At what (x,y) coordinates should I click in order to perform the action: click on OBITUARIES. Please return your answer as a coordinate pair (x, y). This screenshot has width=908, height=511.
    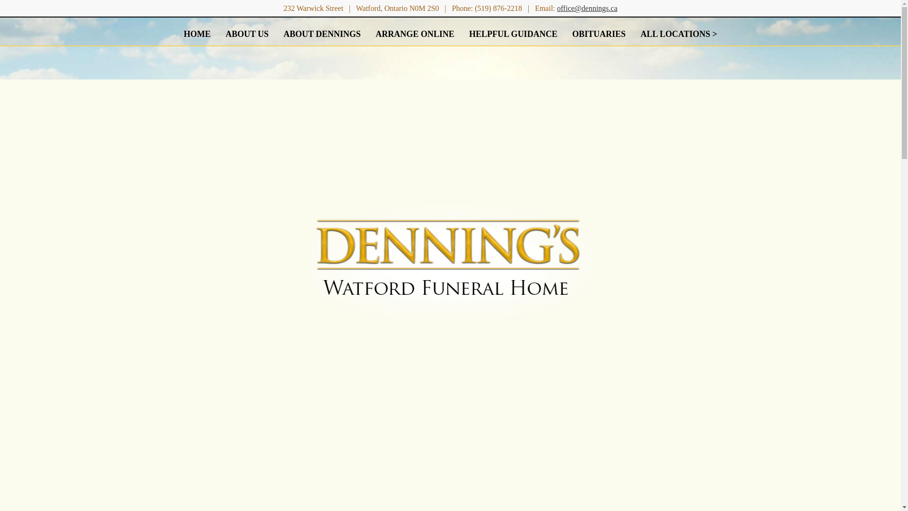
    Looking at the image, I should click on (598, 31).